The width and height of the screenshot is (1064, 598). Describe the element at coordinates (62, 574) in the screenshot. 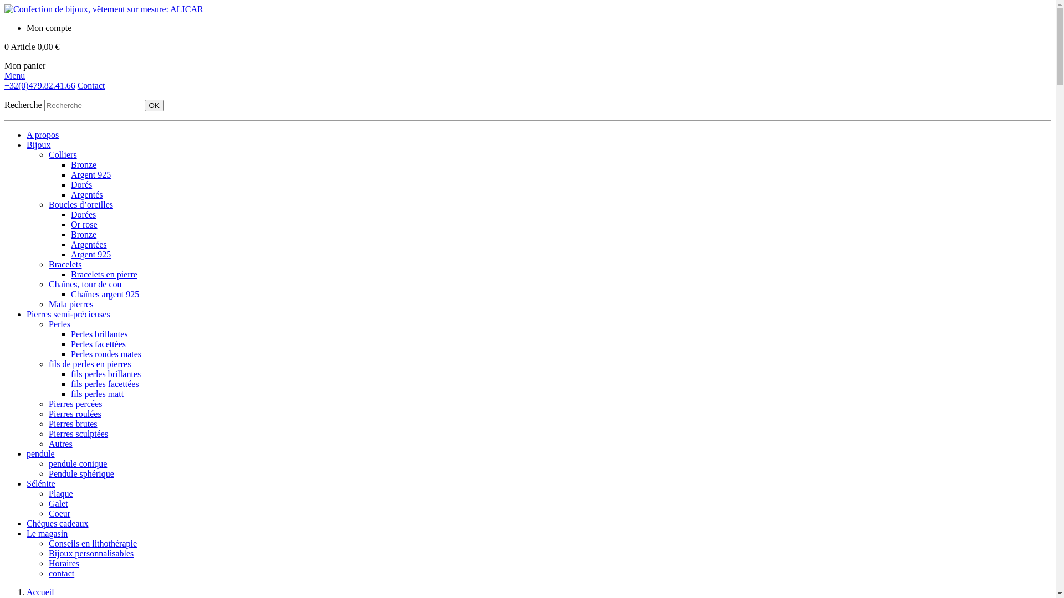

I see `contact` at that location.